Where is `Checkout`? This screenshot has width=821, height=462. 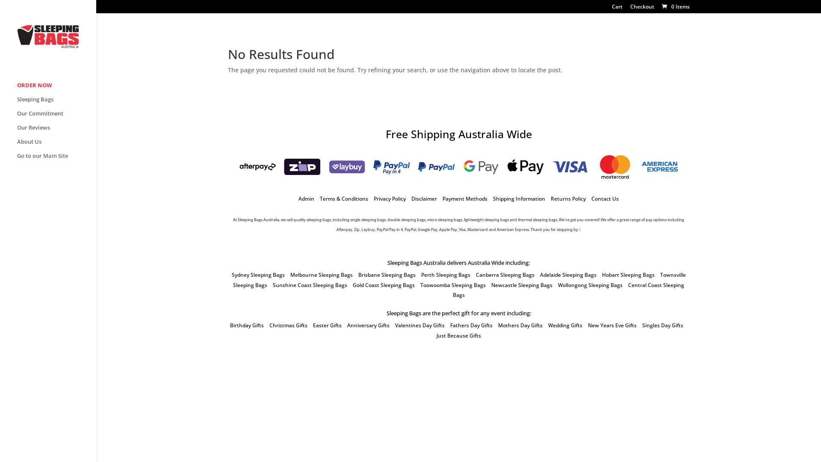 Checkout is located at coordinates (642, 9).